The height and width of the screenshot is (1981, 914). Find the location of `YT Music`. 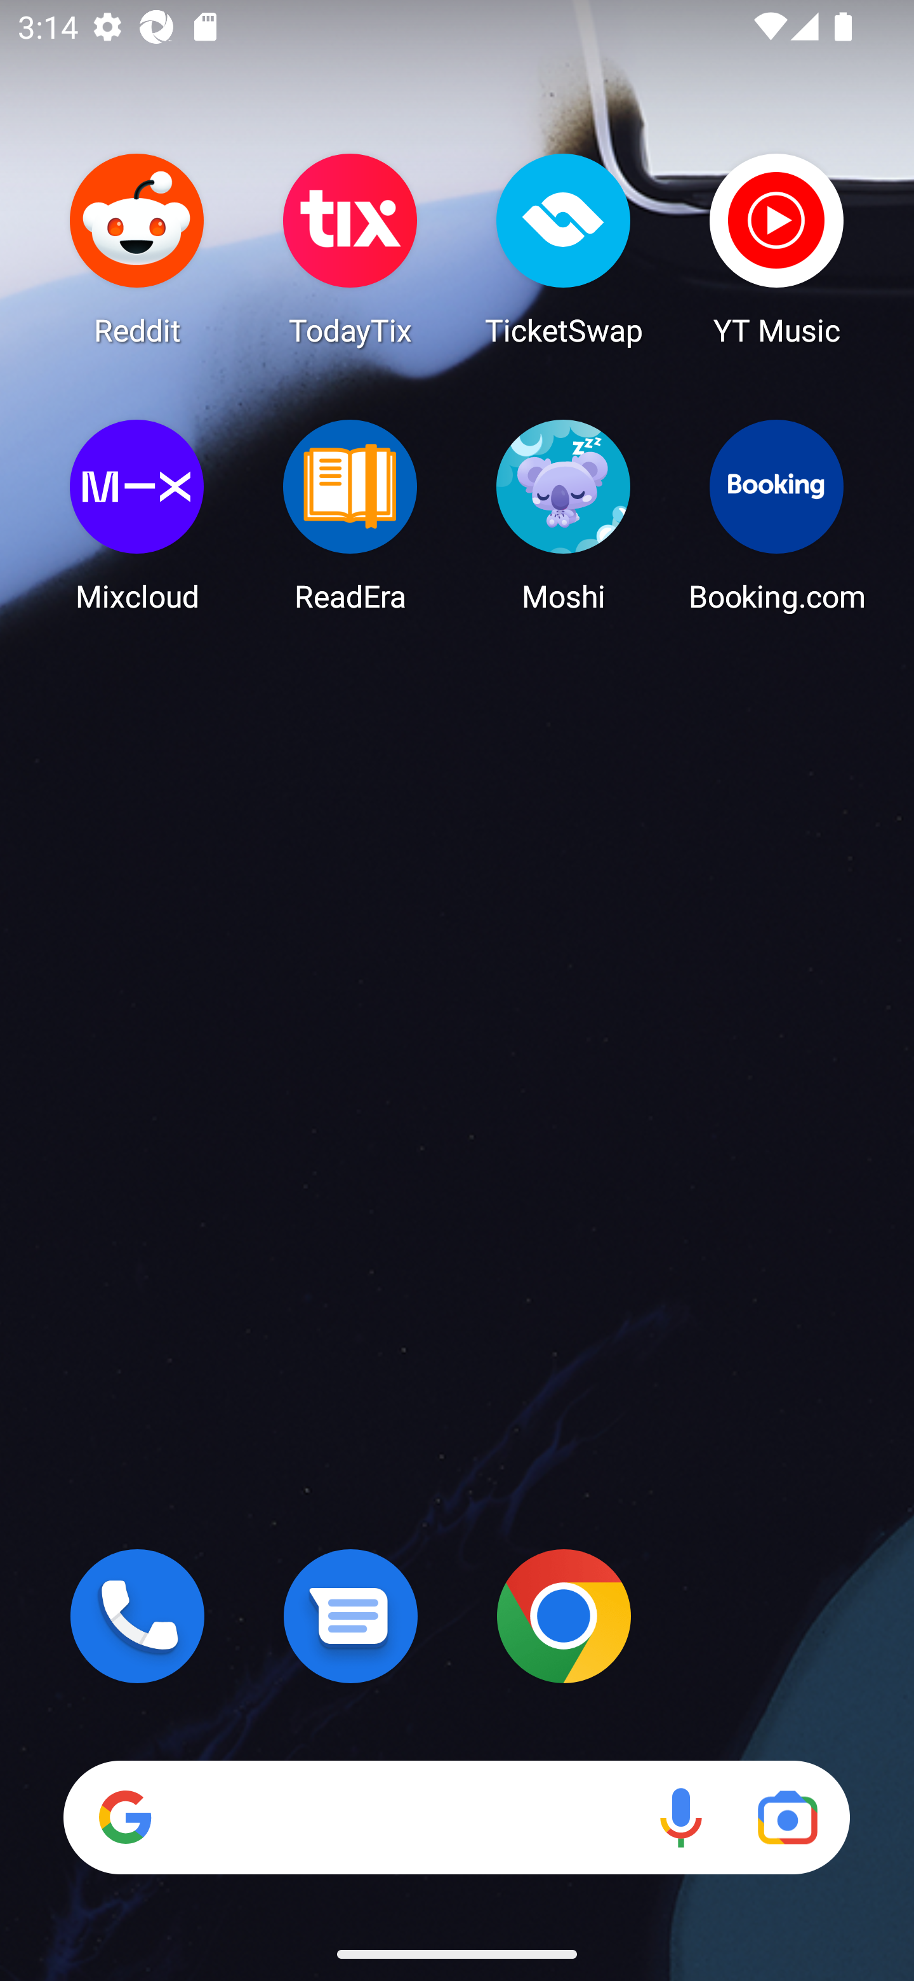

YT Music is located at coordinates (777, 249).